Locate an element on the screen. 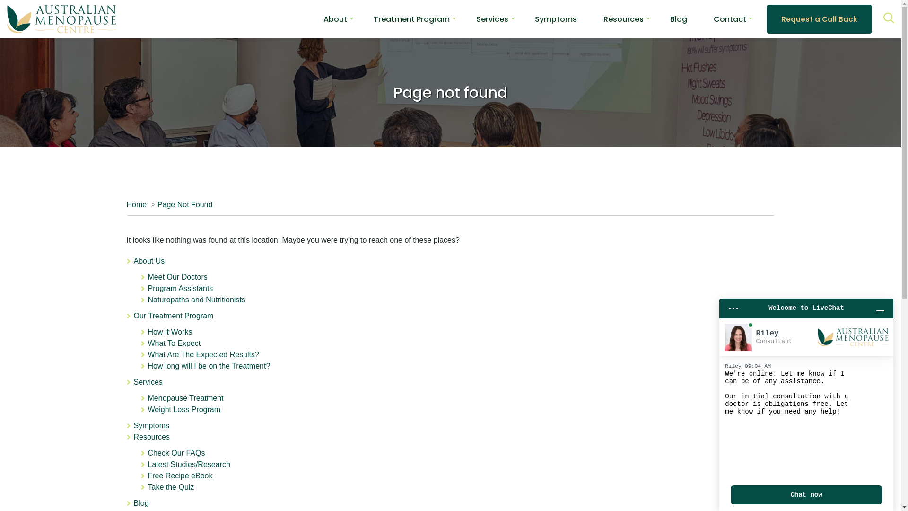  Meet Our Doctors is located at coordinates (177, 277).